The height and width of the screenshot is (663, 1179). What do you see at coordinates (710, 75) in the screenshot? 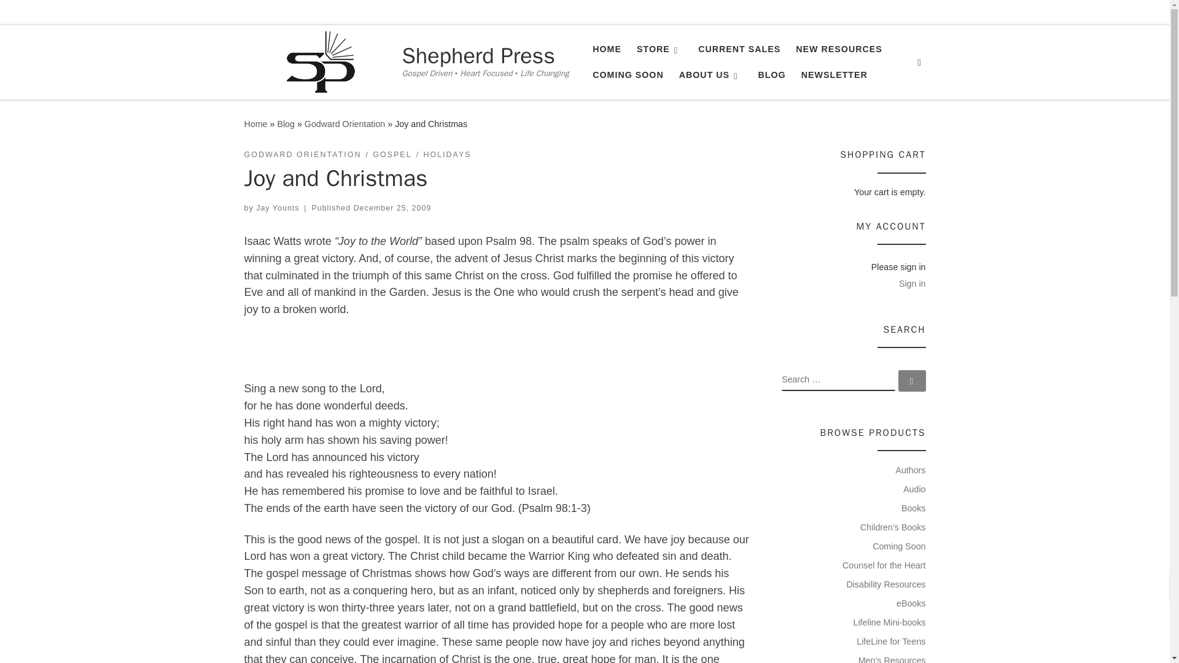
I see `ABOUT US` at bounding box center [710, 75].